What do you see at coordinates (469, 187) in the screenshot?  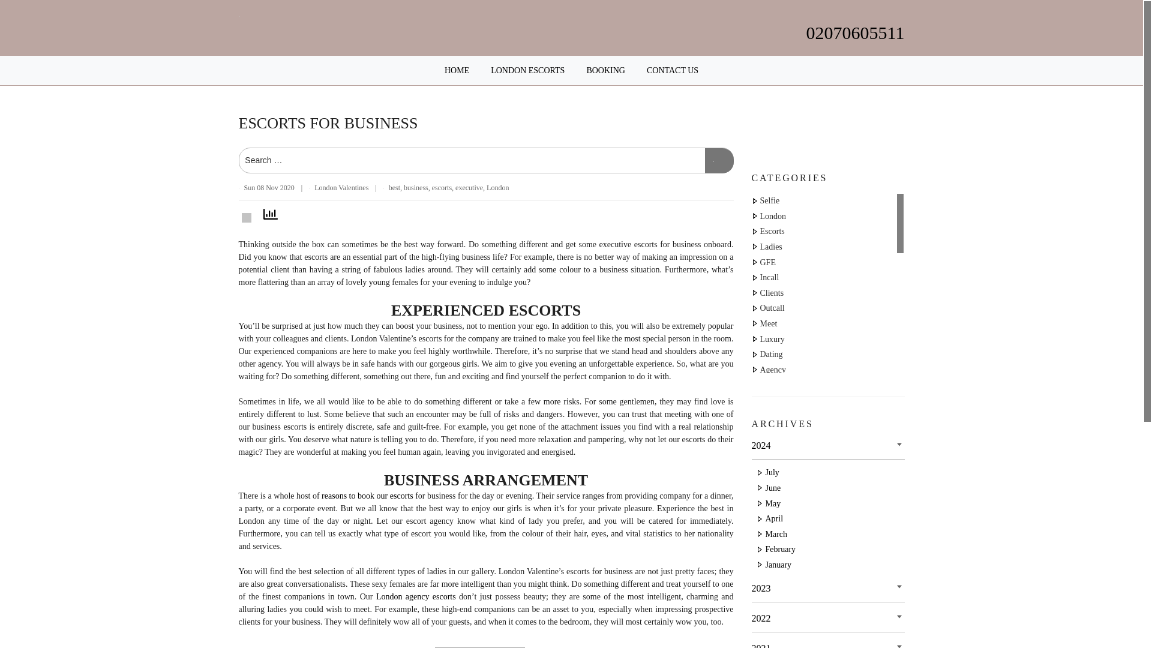 I see `executive` at bounding box center [469, 187].